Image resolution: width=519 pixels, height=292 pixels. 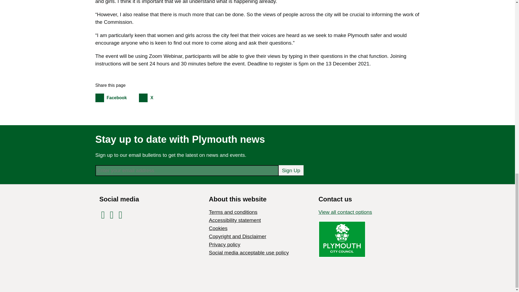 What do you see at coordinates (249, 253) in the screenshot?
I see `Social media acceptable use policy` at bounding box center [249, 253].